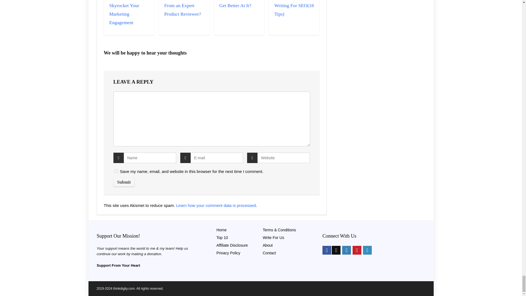 The height and width of the screenshot is (296, 526). I want to click on Instagramm, so click(346, 250).